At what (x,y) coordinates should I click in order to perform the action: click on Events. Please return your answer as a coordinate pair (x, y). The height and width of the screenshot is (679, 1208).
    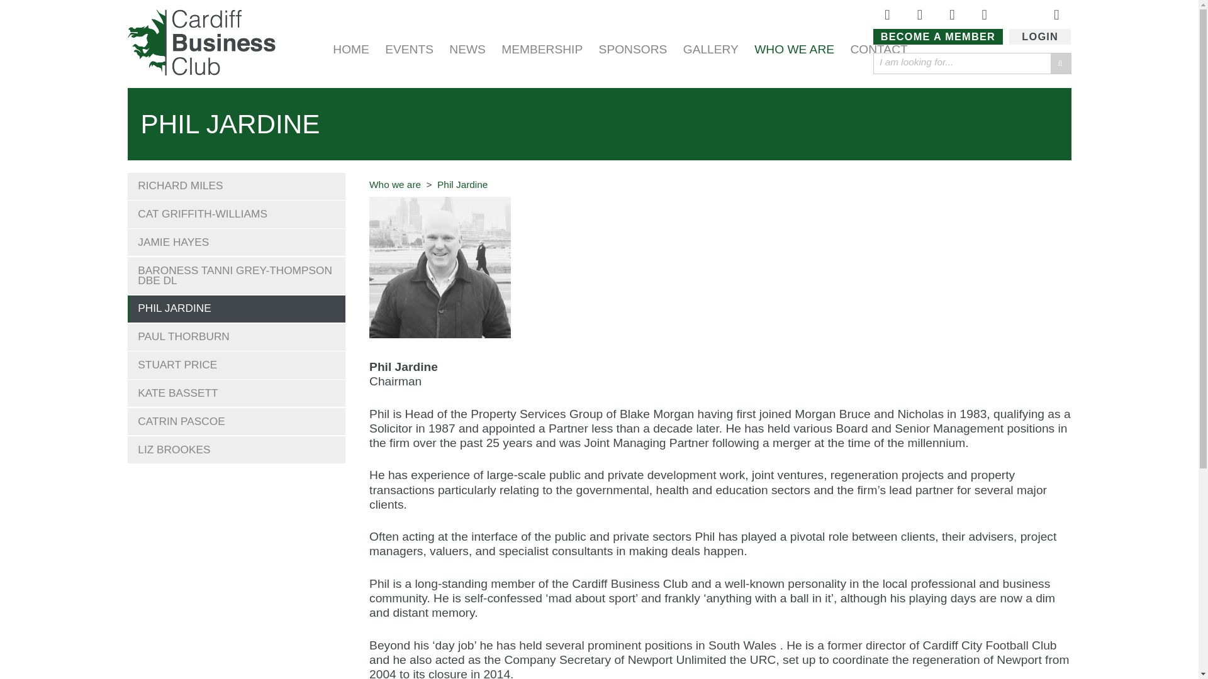
    Looking at the image, I should click on (409, 50).